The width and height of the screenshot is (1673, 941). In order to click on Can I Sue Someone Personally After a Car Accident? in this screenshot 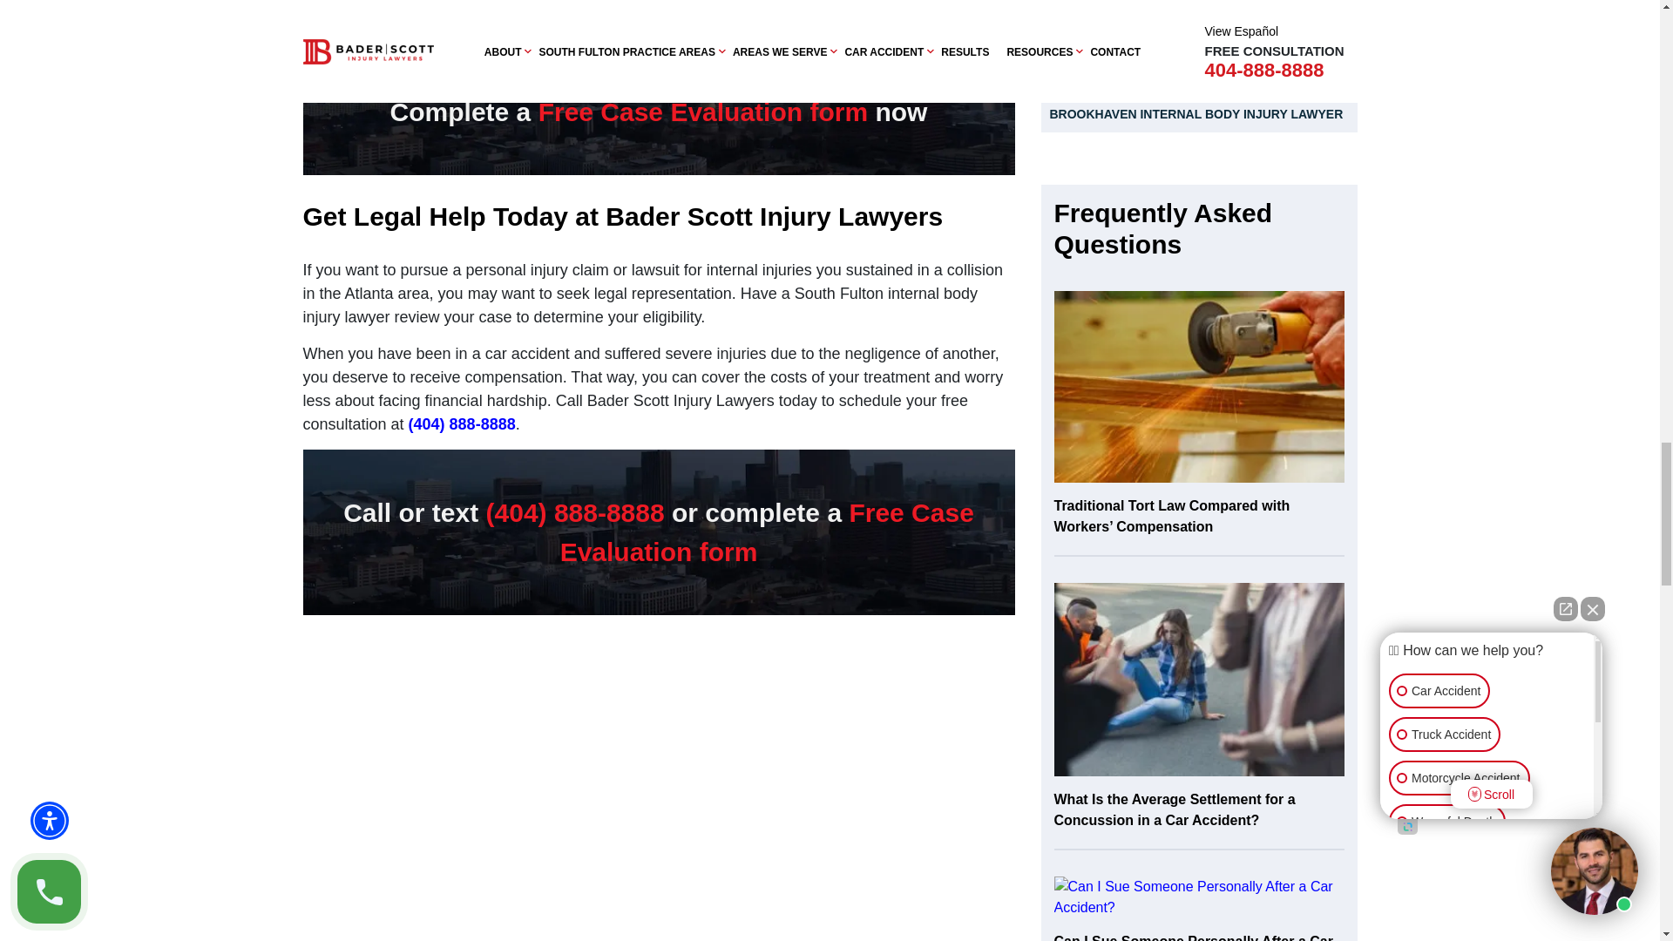, I will do `click(1199, 908)`.